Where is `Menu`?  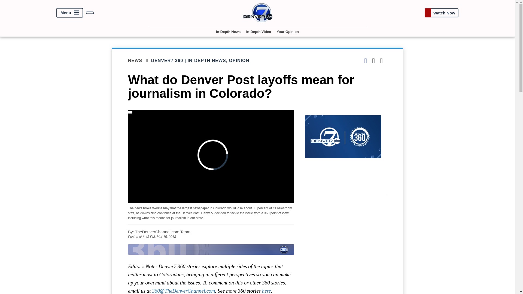
Menu is located at coordinates (70, 13).